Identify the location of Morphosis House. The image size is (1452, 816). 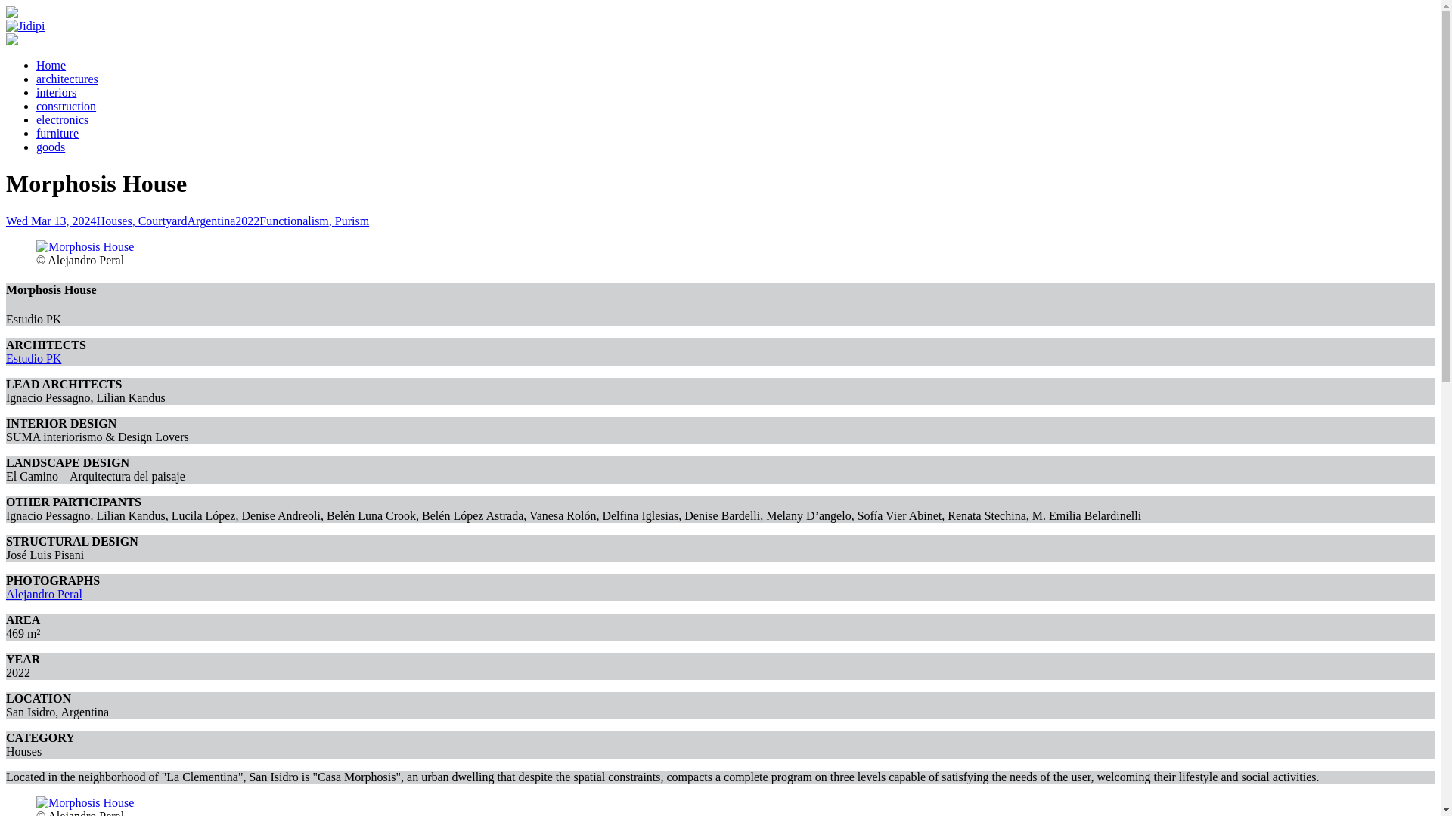
(85, 802).